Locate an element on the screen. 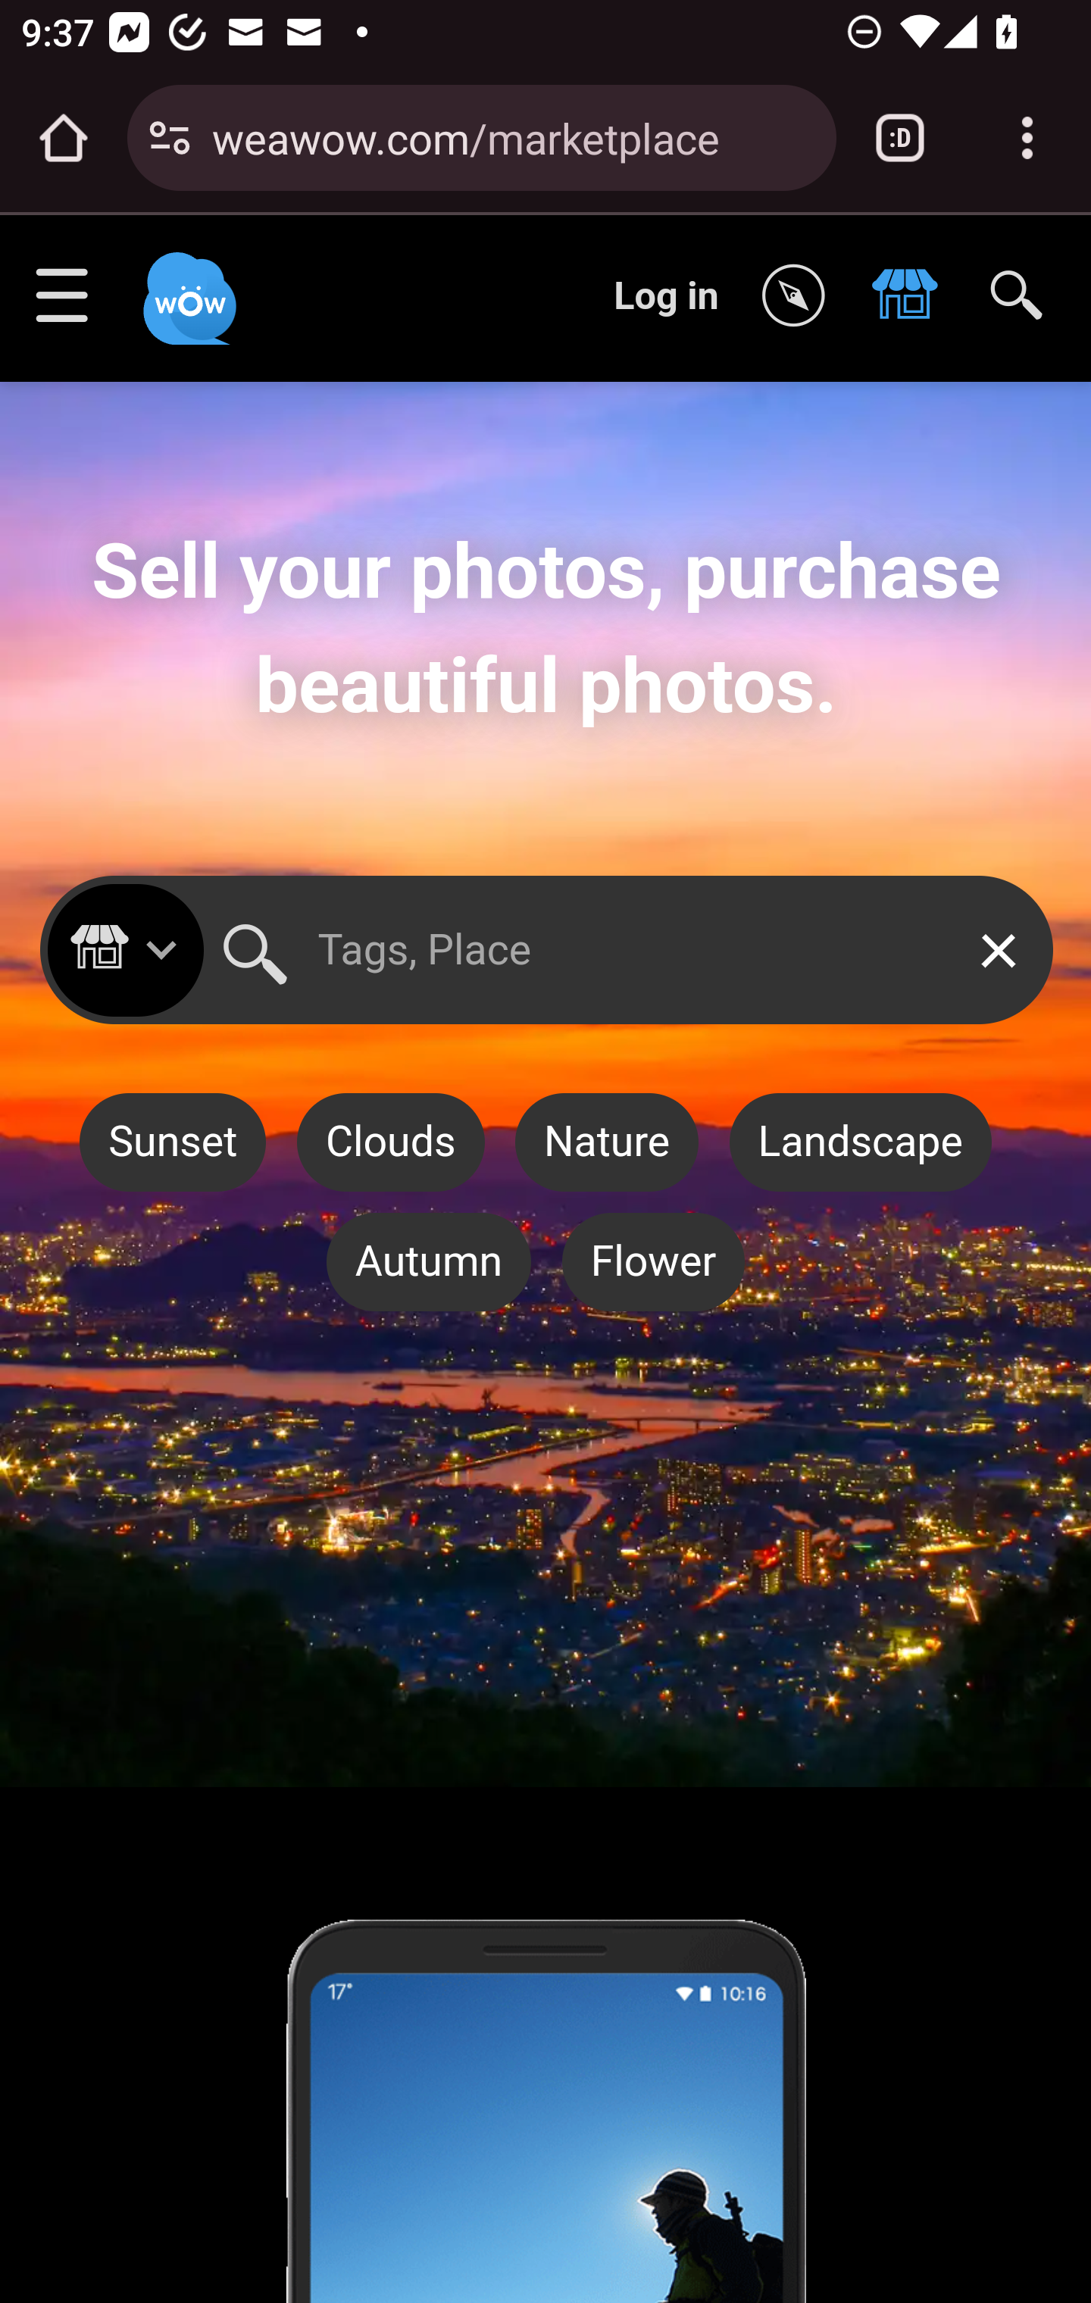 Image resolution: width=1091 pixels, height=2303 pixels.  is located at coordinates (912, 297).